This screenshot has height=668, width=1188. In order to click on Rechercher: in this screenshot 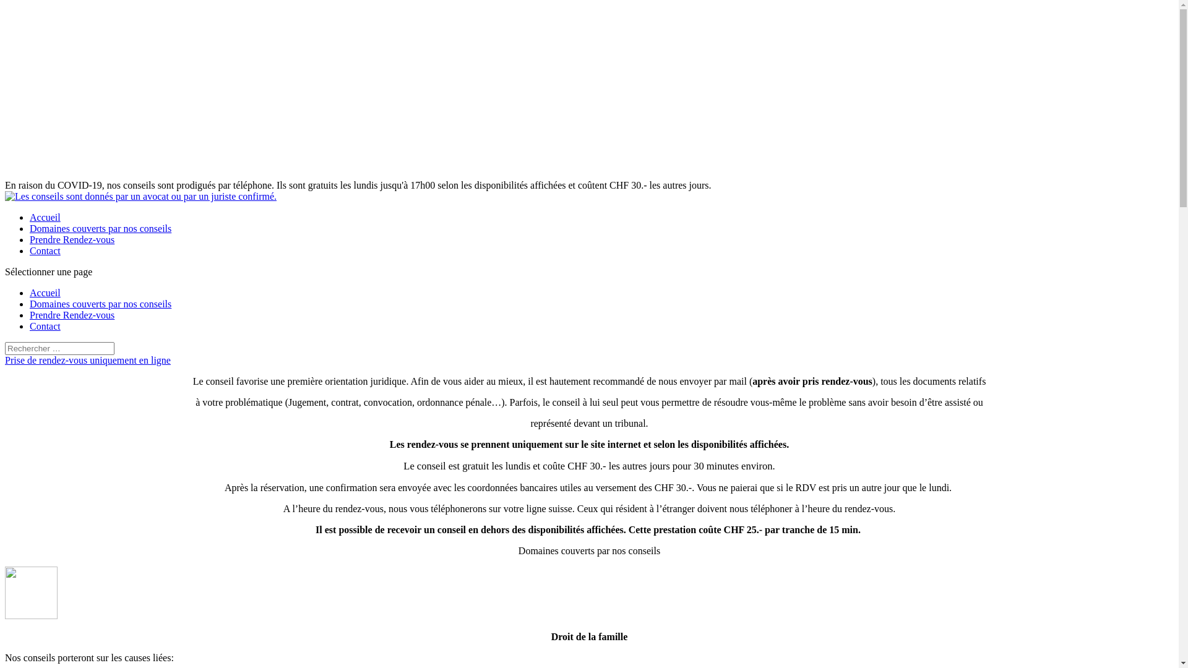, I will do `click(59, 349)`.